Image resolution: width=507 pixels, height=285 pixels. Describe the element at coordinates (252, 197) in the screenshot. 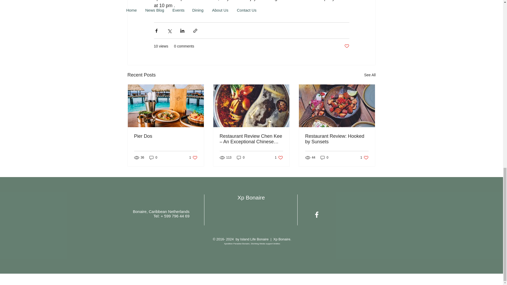

I see `Xp Bonaire ` at that location.